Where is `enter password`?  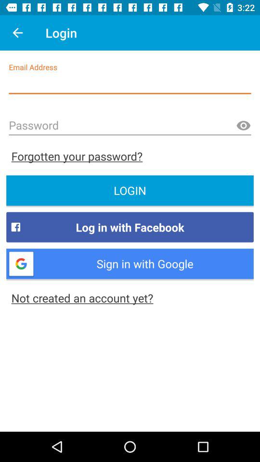
enter password is located at coordinates (130, 126).